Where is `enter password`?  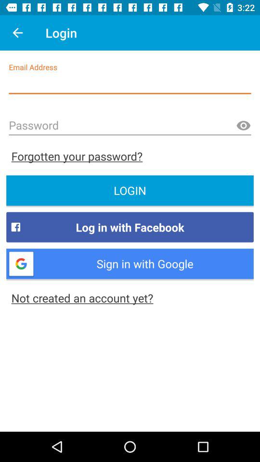
enter password is located at coordinates (130, 126).